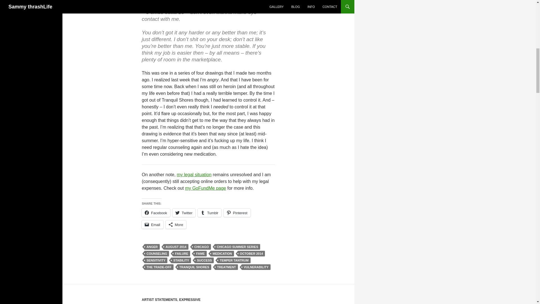  What do you see at coordinates (237, 247) in the screenshot?
I see `CHICAGO SUMMER SERIES` at bounding box center [237, 247].